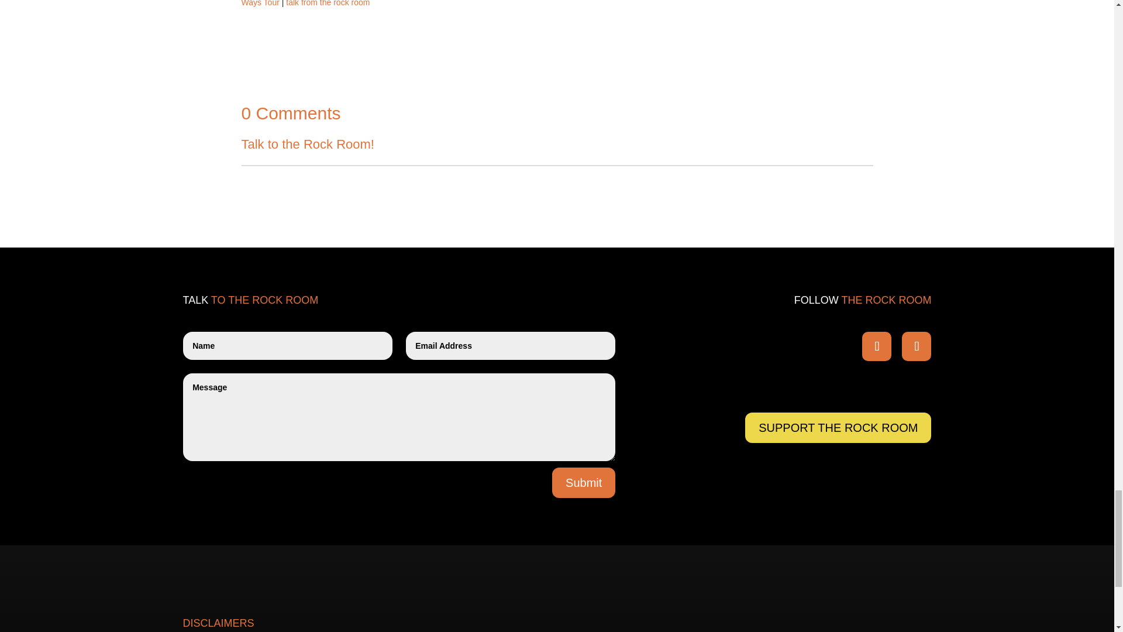  I want to click on talk from the rock room, so click(328, 4).